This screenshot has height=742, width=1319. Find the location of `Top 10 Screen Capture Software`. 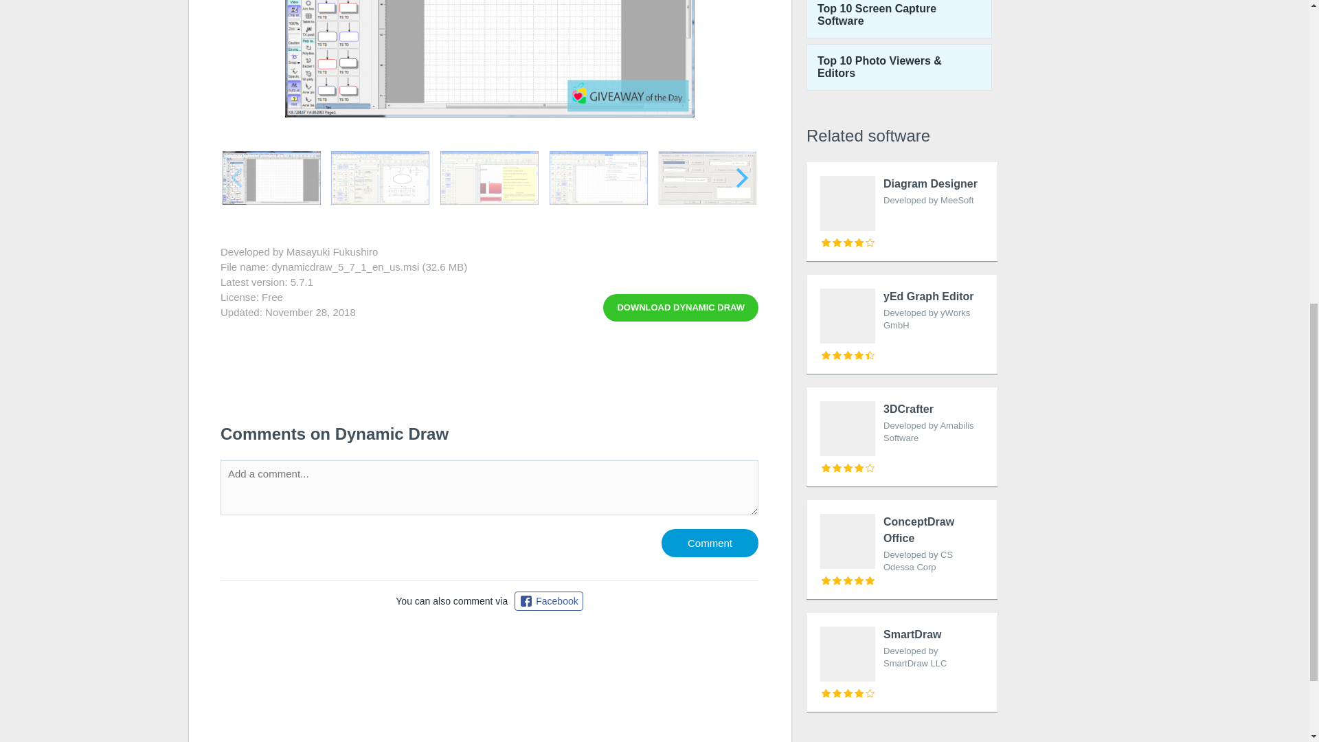

Top 10 Screen Capture Software is located at coordinates (899, 19).